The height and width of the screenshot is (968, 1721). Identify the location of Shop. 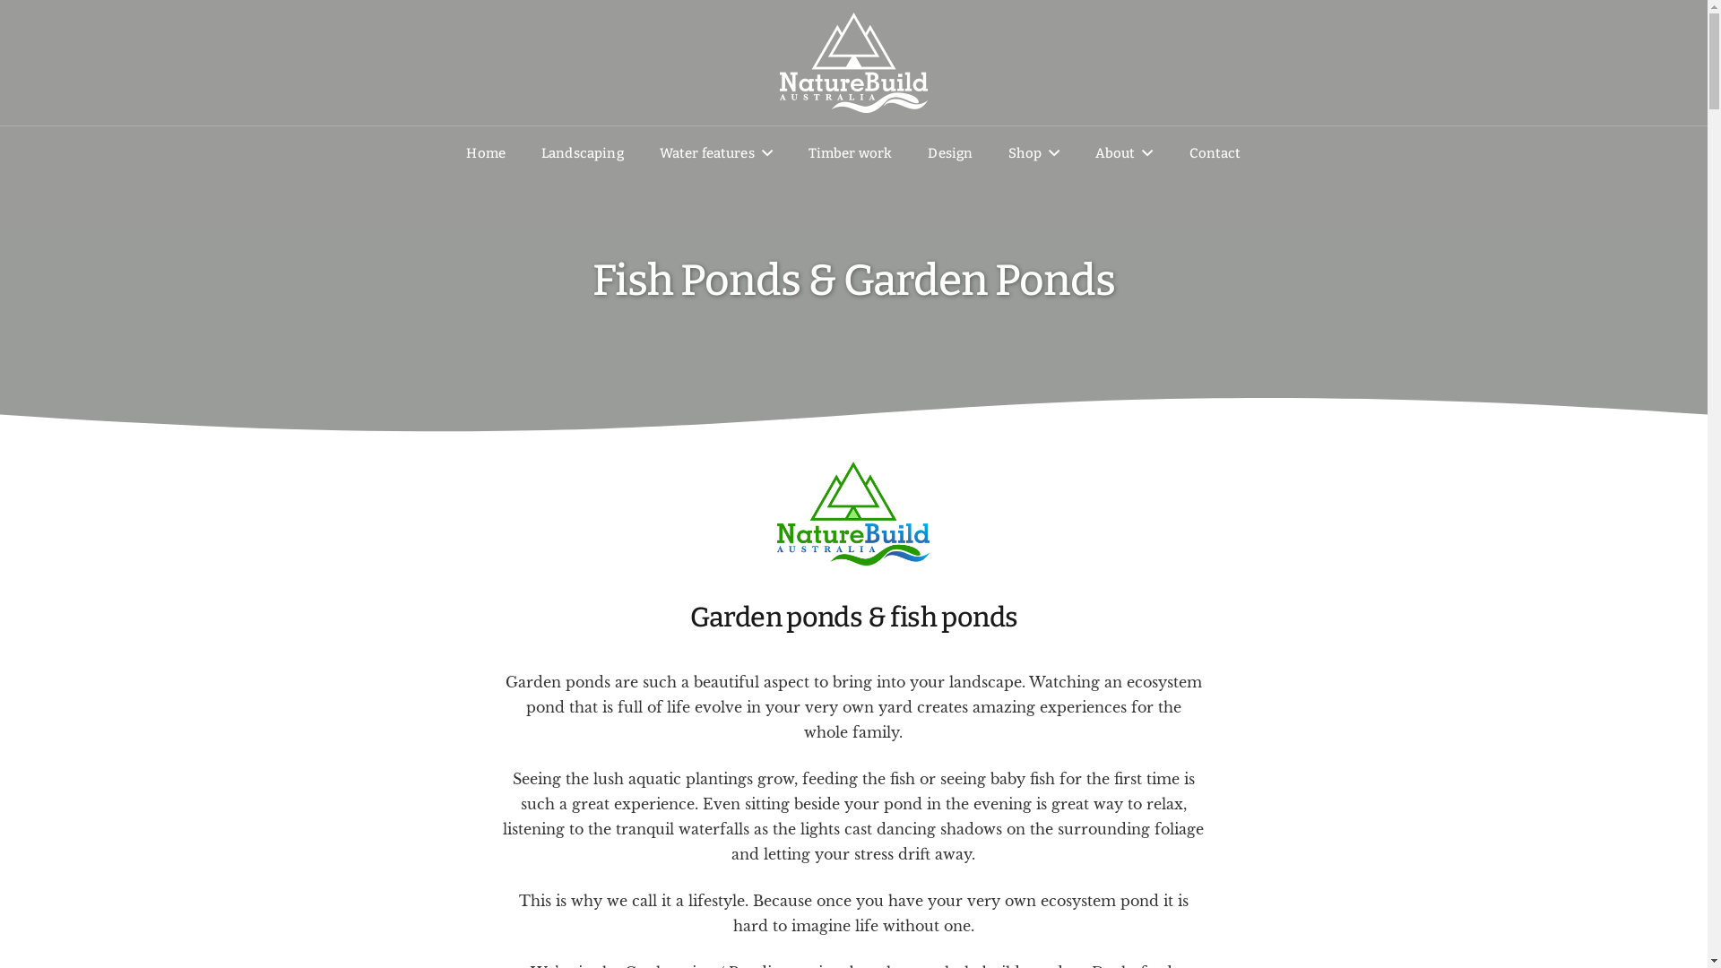
(1034, 153).